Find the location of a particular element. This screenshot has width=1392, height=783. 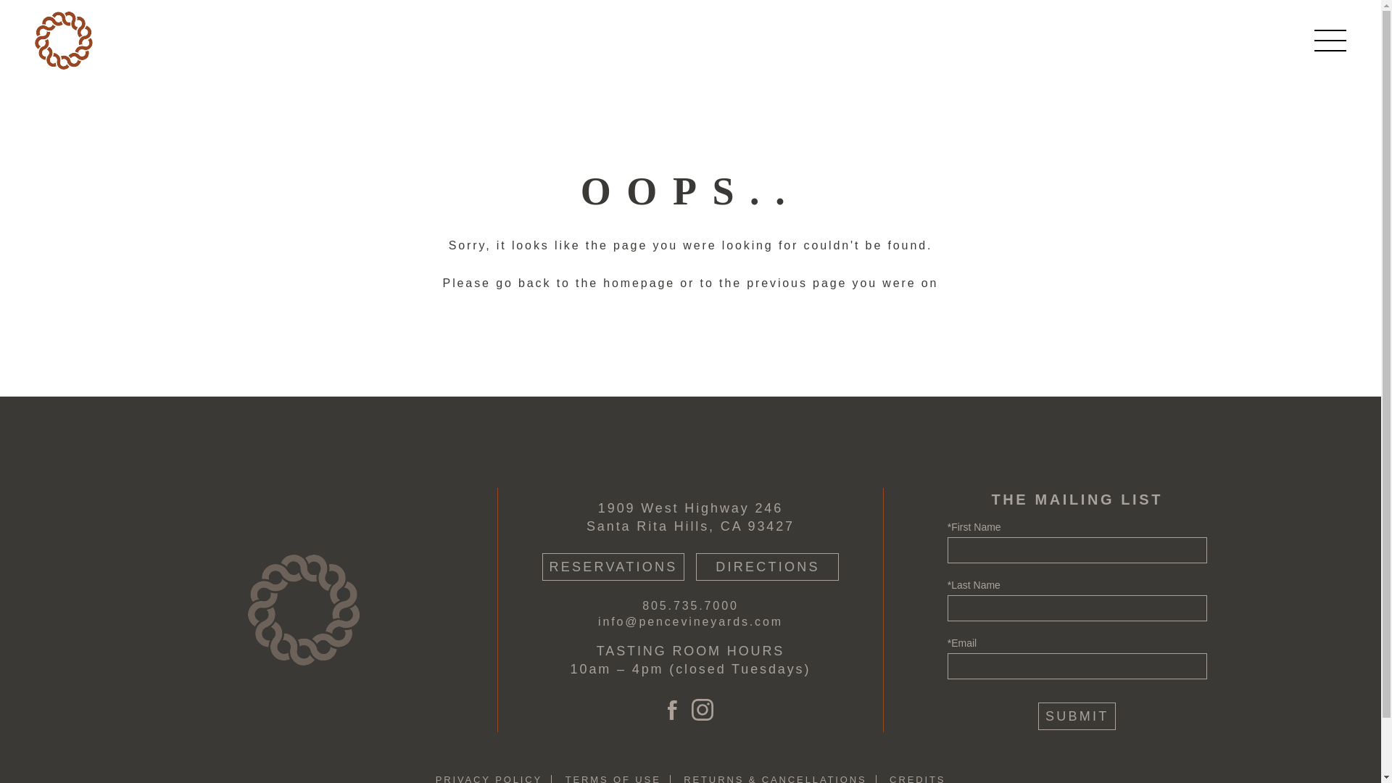

DIRECTIONS is located at coordinates (767, 567).